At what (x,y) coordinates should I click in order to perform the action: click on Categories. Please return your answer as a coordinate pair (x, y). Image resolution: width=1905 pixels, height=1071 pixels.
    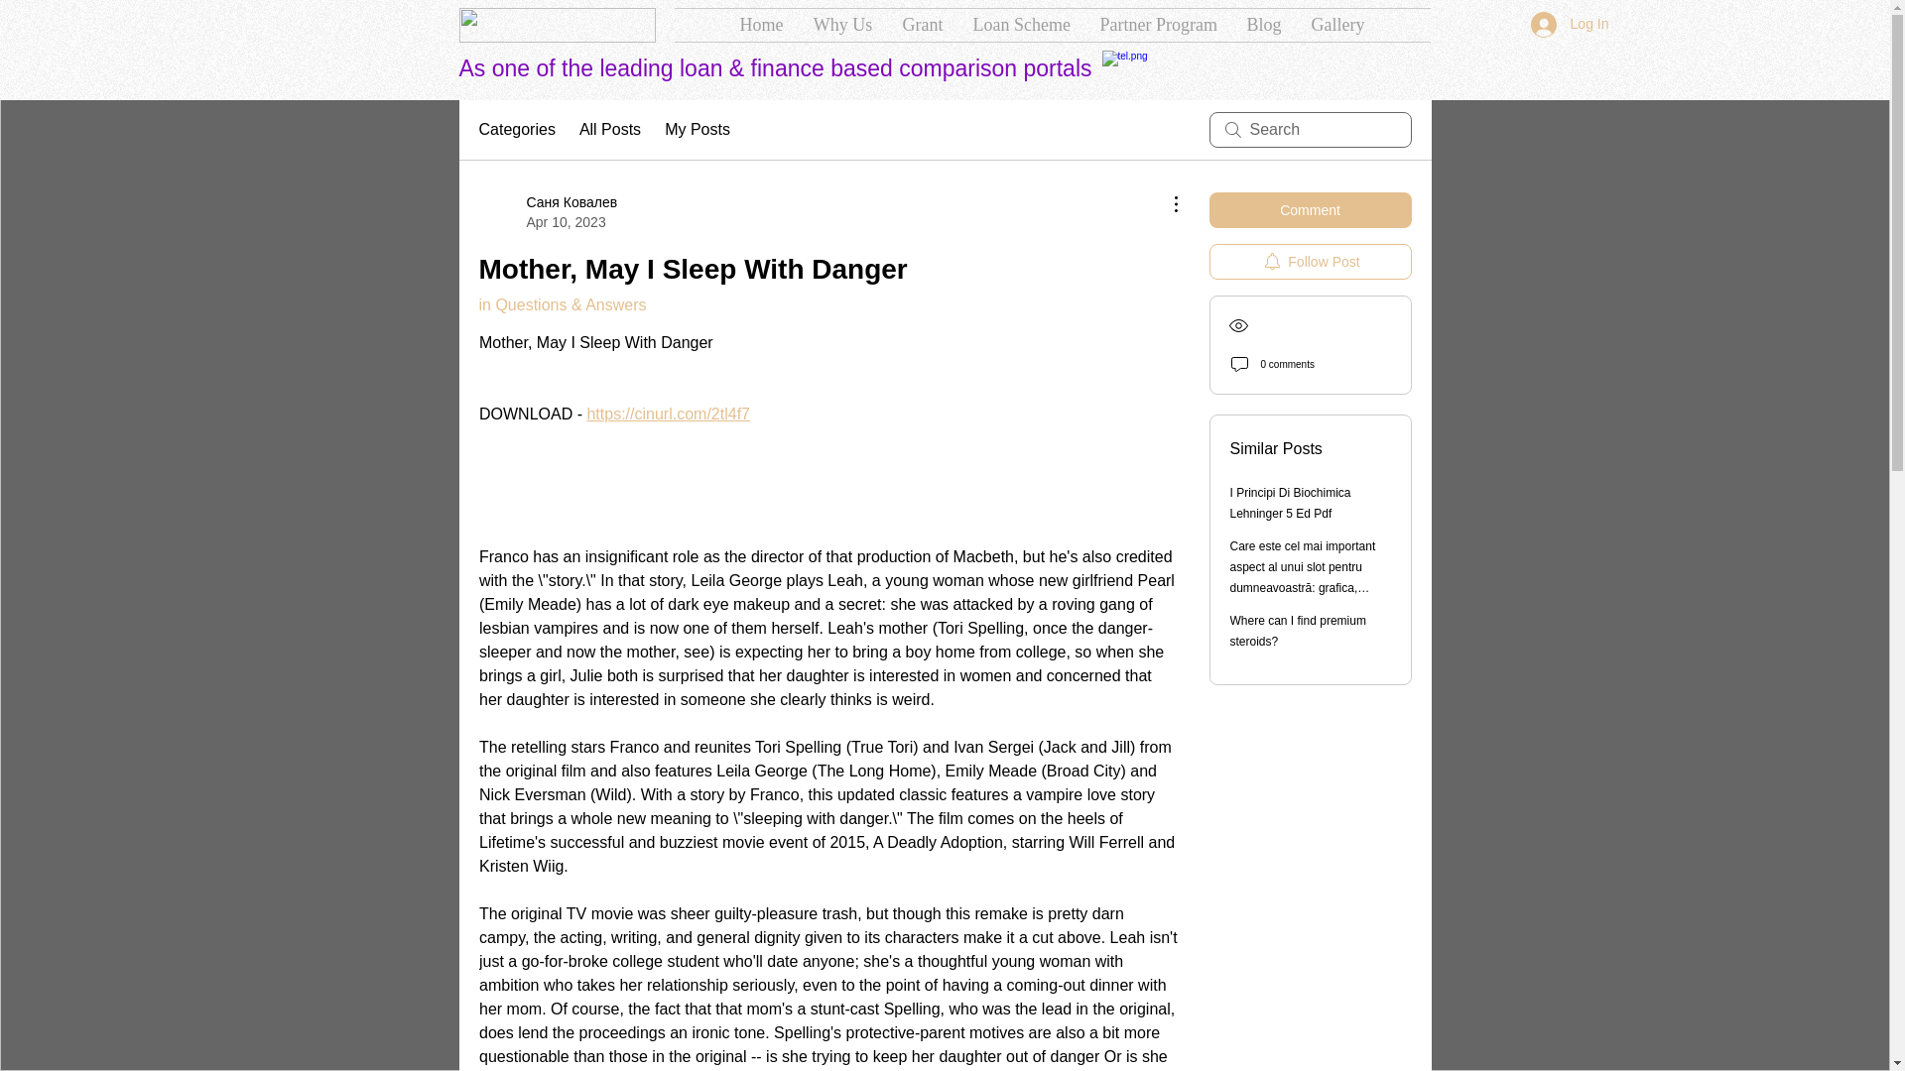
    Looking at the image, I should click on (516, 129).